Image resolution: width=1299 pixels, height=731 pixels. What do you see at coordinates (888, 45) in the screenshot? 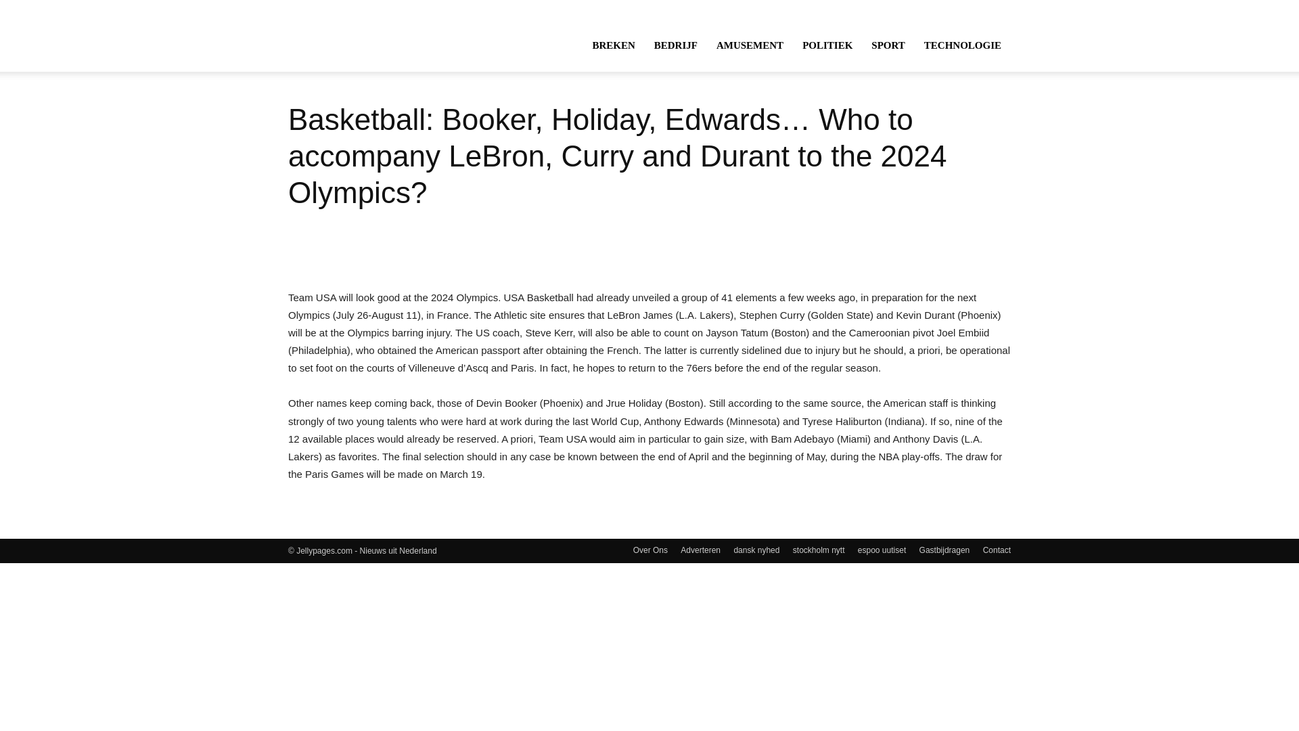
I see `SPORT` at bounding box center [888, 45].